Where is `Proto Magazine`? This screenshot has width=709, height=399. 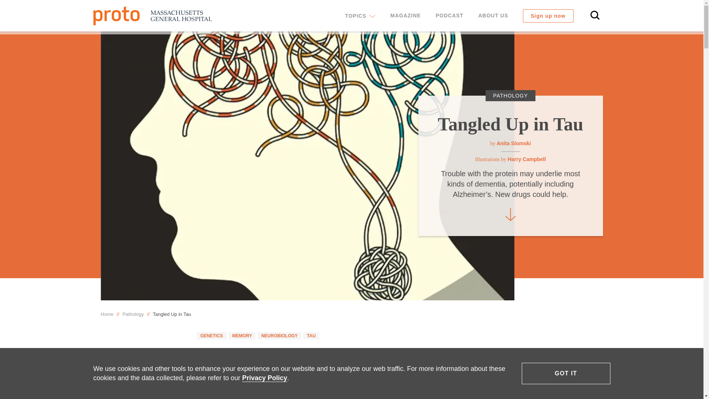 Proto Magazine is located at coordinates (152, 16).